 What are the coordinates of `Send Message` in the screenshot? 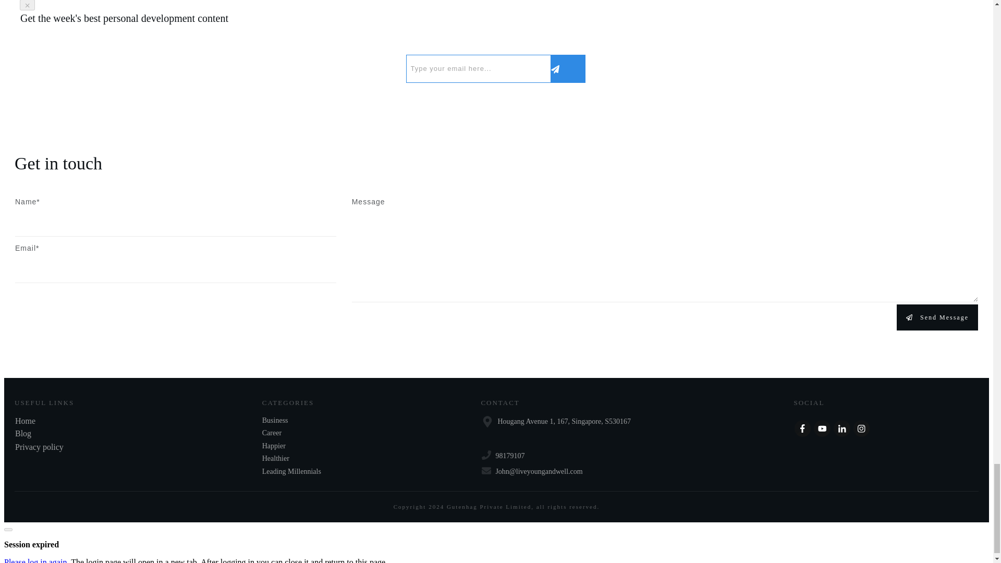 It's located at (937, 317).